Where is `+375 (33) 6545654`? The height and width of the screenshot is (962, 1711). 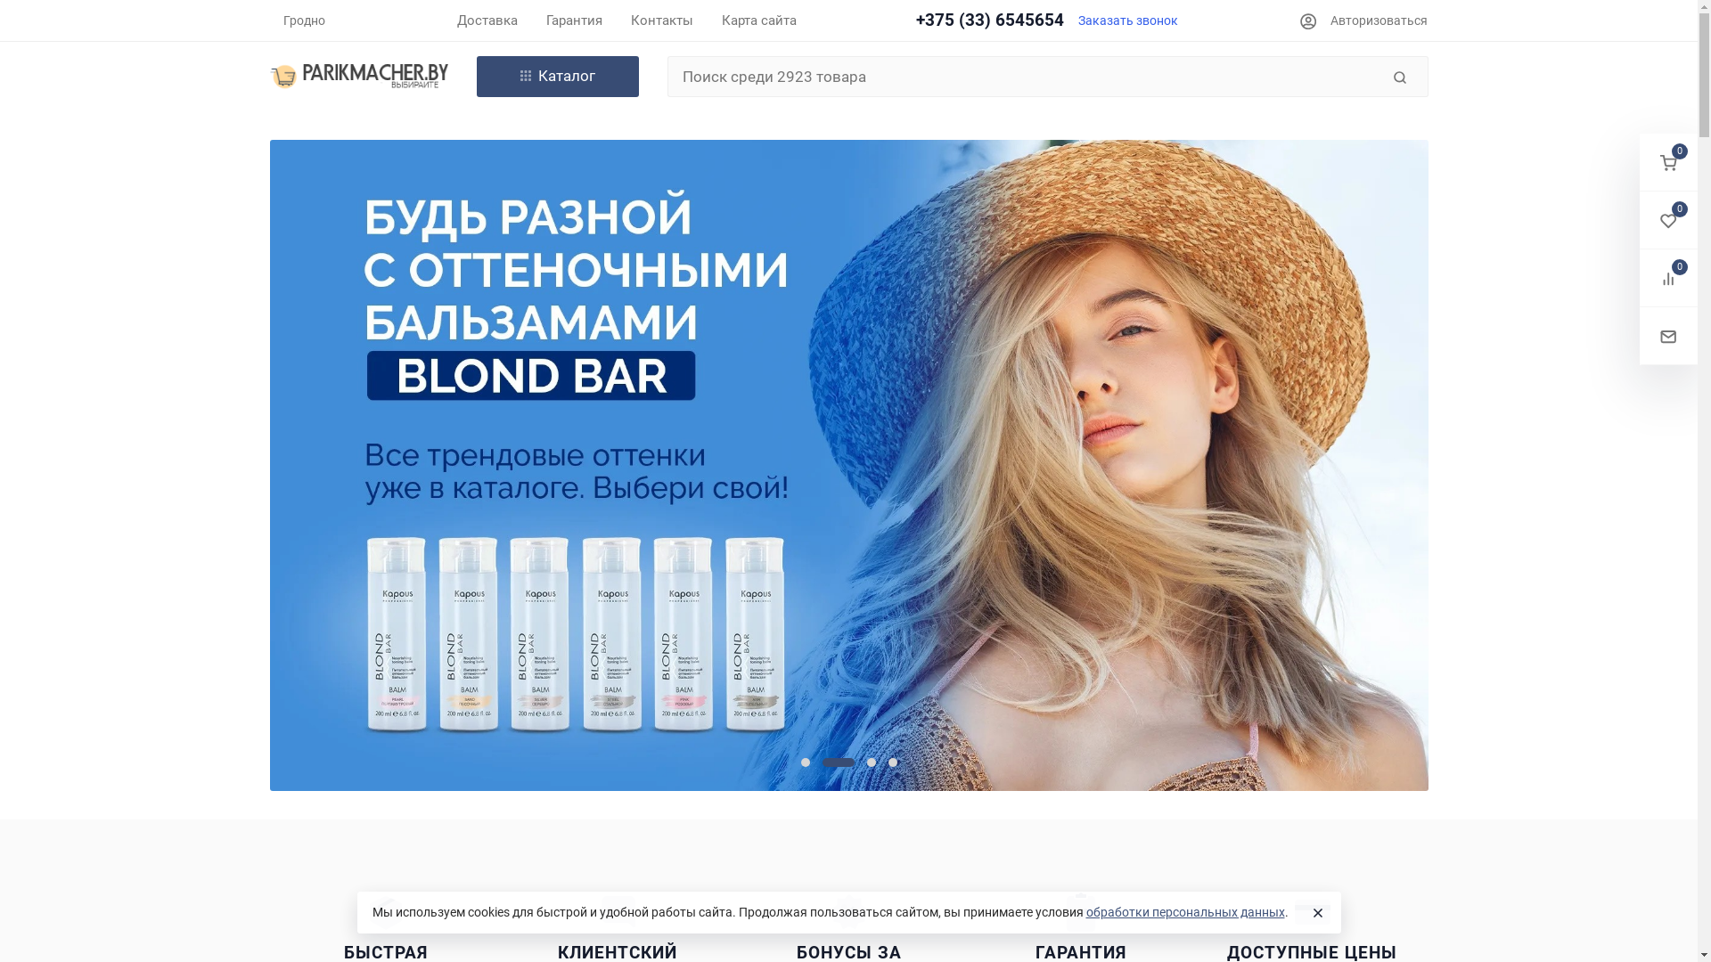 +375 (33) 6545654 is located at coordinates (990, 20).